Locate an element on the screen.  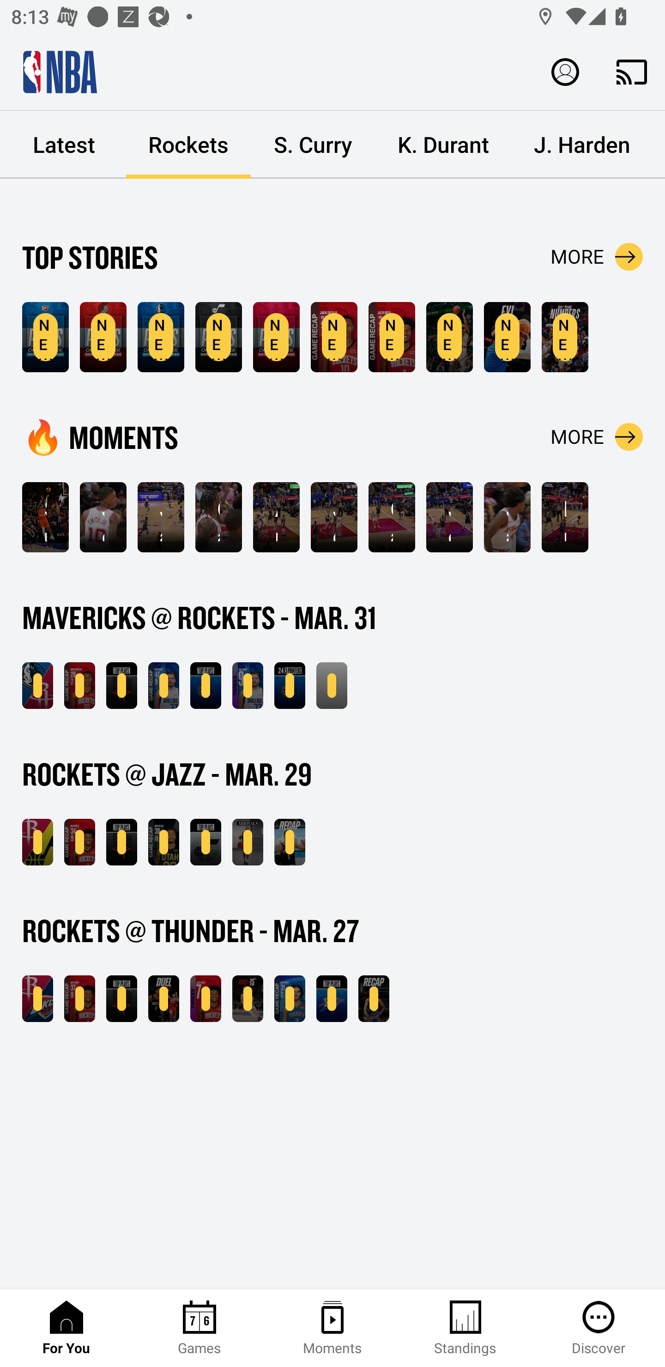
Cam Whitmore rises up for the dunk is located at coordinates (392, 517).